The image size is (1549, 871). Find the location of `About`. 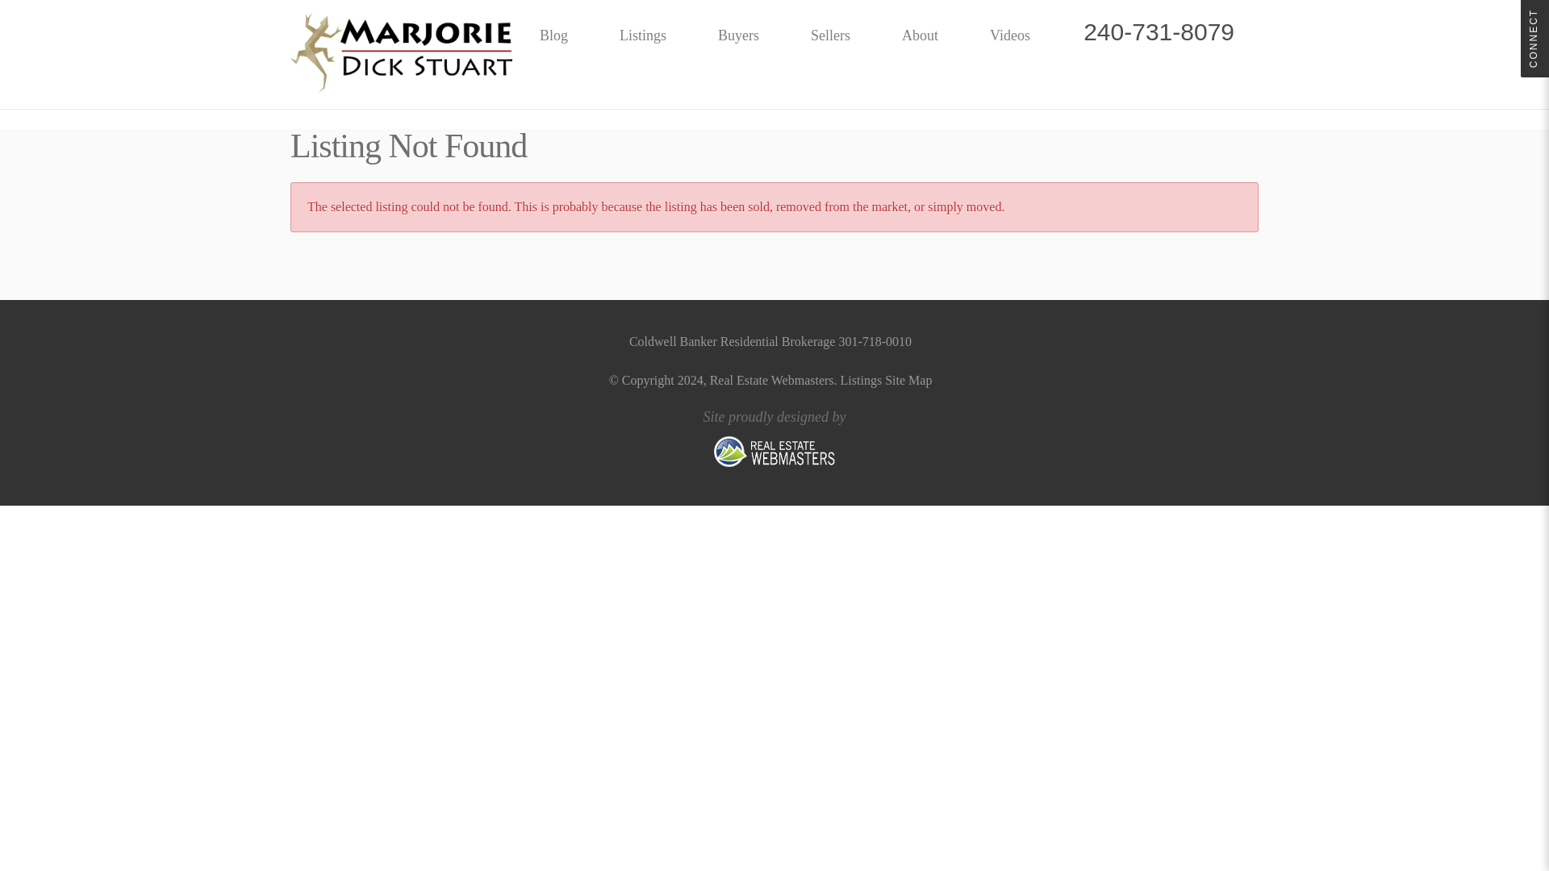

About is located at coordinates (920, 35).